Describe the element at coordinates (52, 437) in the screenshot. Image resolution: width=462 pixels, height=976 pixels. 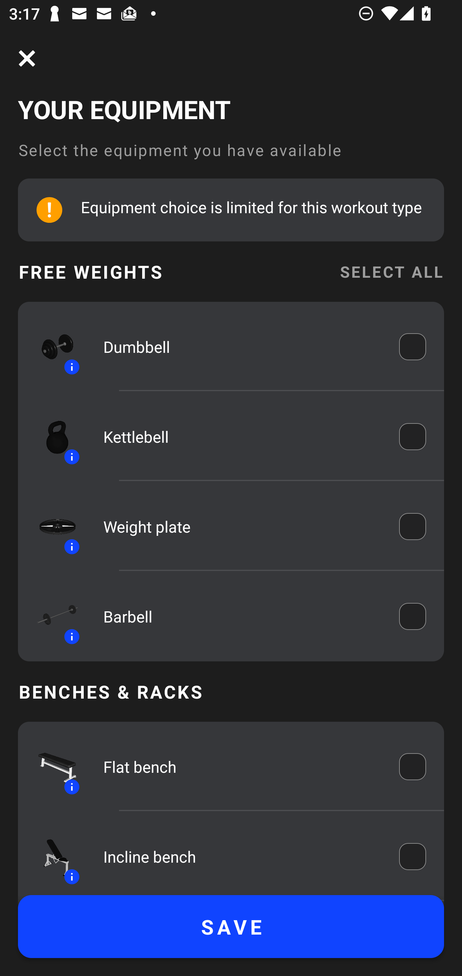
I see `Equipment icon Information icon` at that location.